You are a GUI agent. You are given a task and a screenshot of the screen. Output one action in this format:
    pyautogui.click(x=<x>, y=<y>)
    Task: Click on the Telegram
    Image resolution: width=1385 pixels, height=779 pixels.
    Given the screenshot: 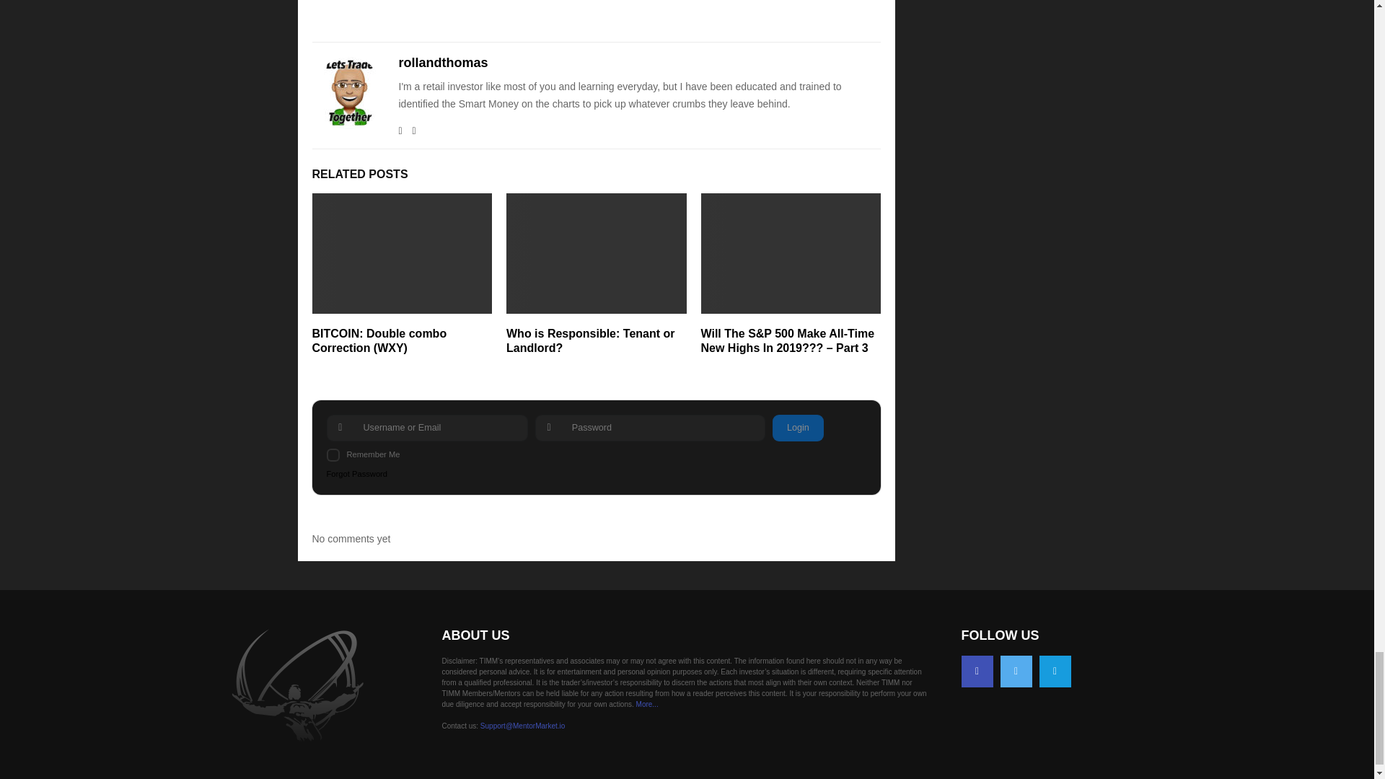 What is the action you would take?
    pyautogui.click(x=1055, y=671)
    